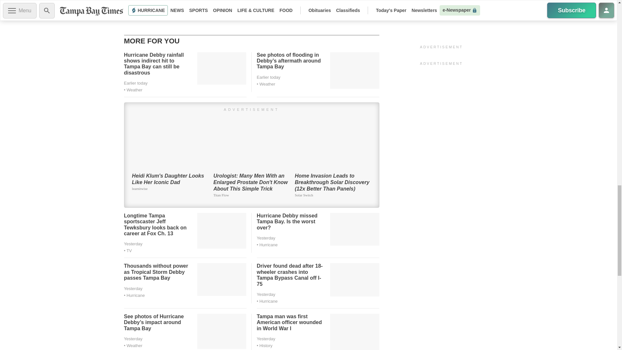 The height and width of the screenshot is (350, 622). What do you see at coordinates (133, 338) in the screenshot?
I see `2024-08-05T12:37:17.632Z` at bounding box center [133, 338].